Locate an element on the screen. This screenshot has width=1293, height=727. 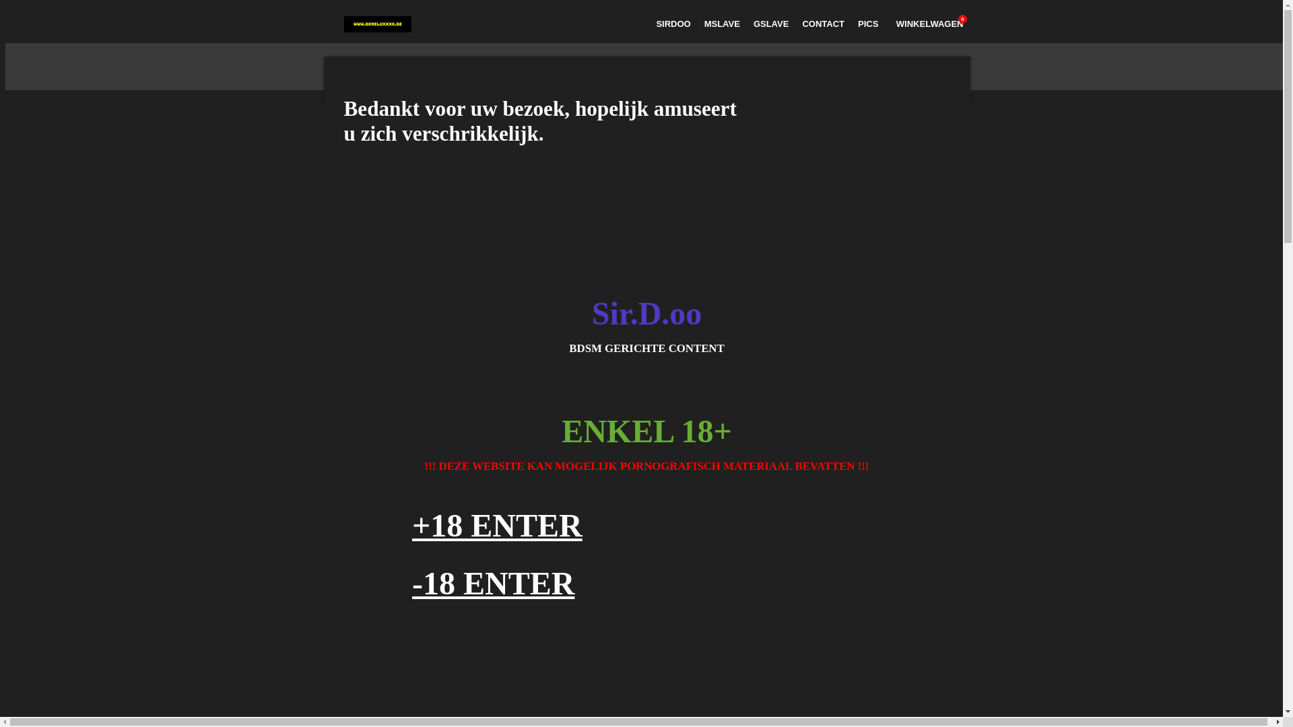
0
WINKELWAGEN is located at coordinates (927, 24).